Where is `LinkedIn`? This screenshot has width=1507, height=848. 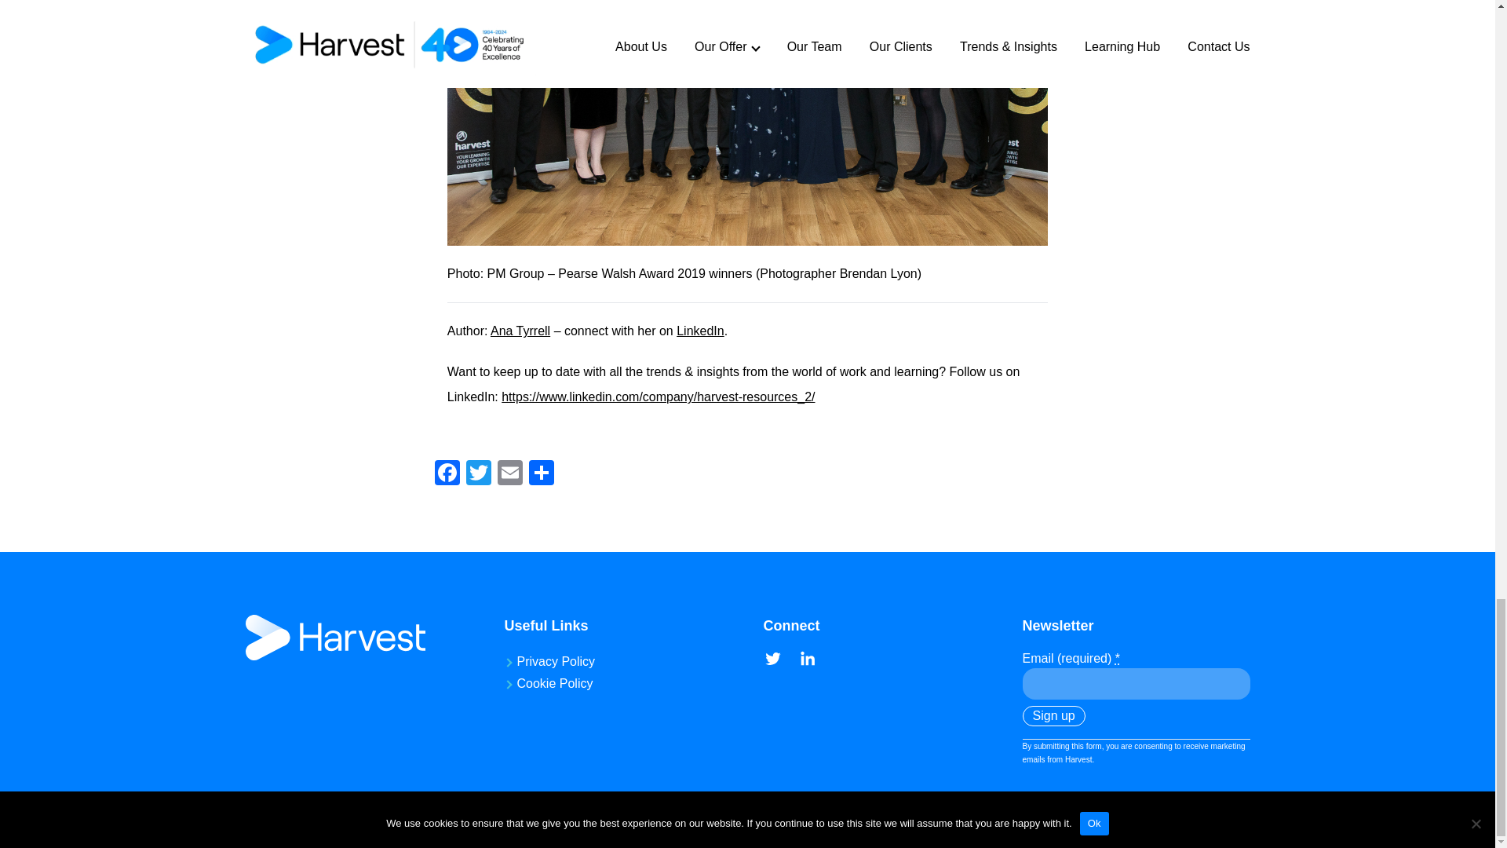 LinkedIn is located at coordinates (700, 330).